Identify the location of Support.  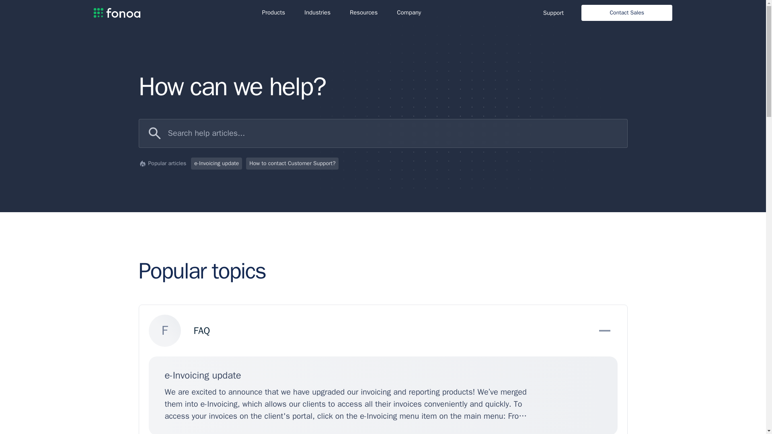
(553, 12).